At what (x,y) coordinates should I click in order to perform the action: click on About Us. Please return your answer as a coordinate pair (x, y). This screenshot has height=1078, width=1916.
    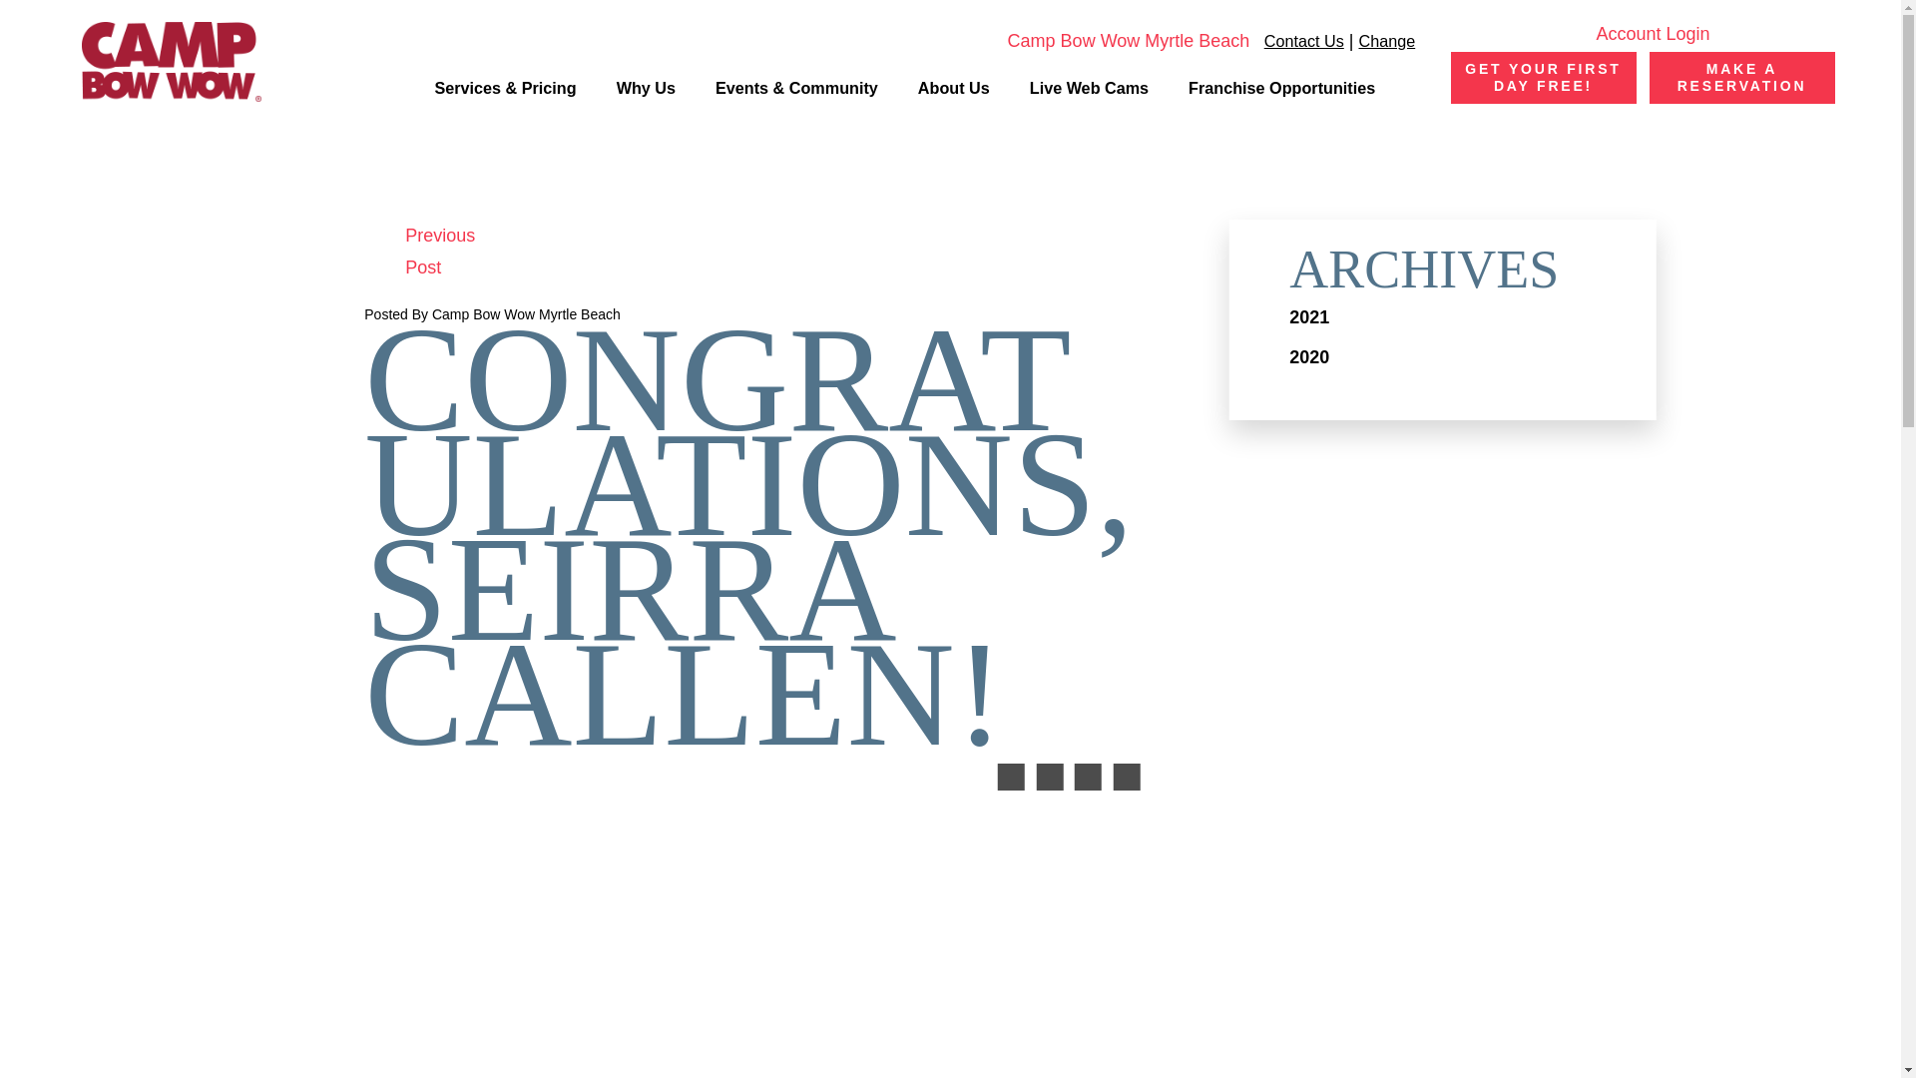
    Looking at the image, I should click on (954, 91).